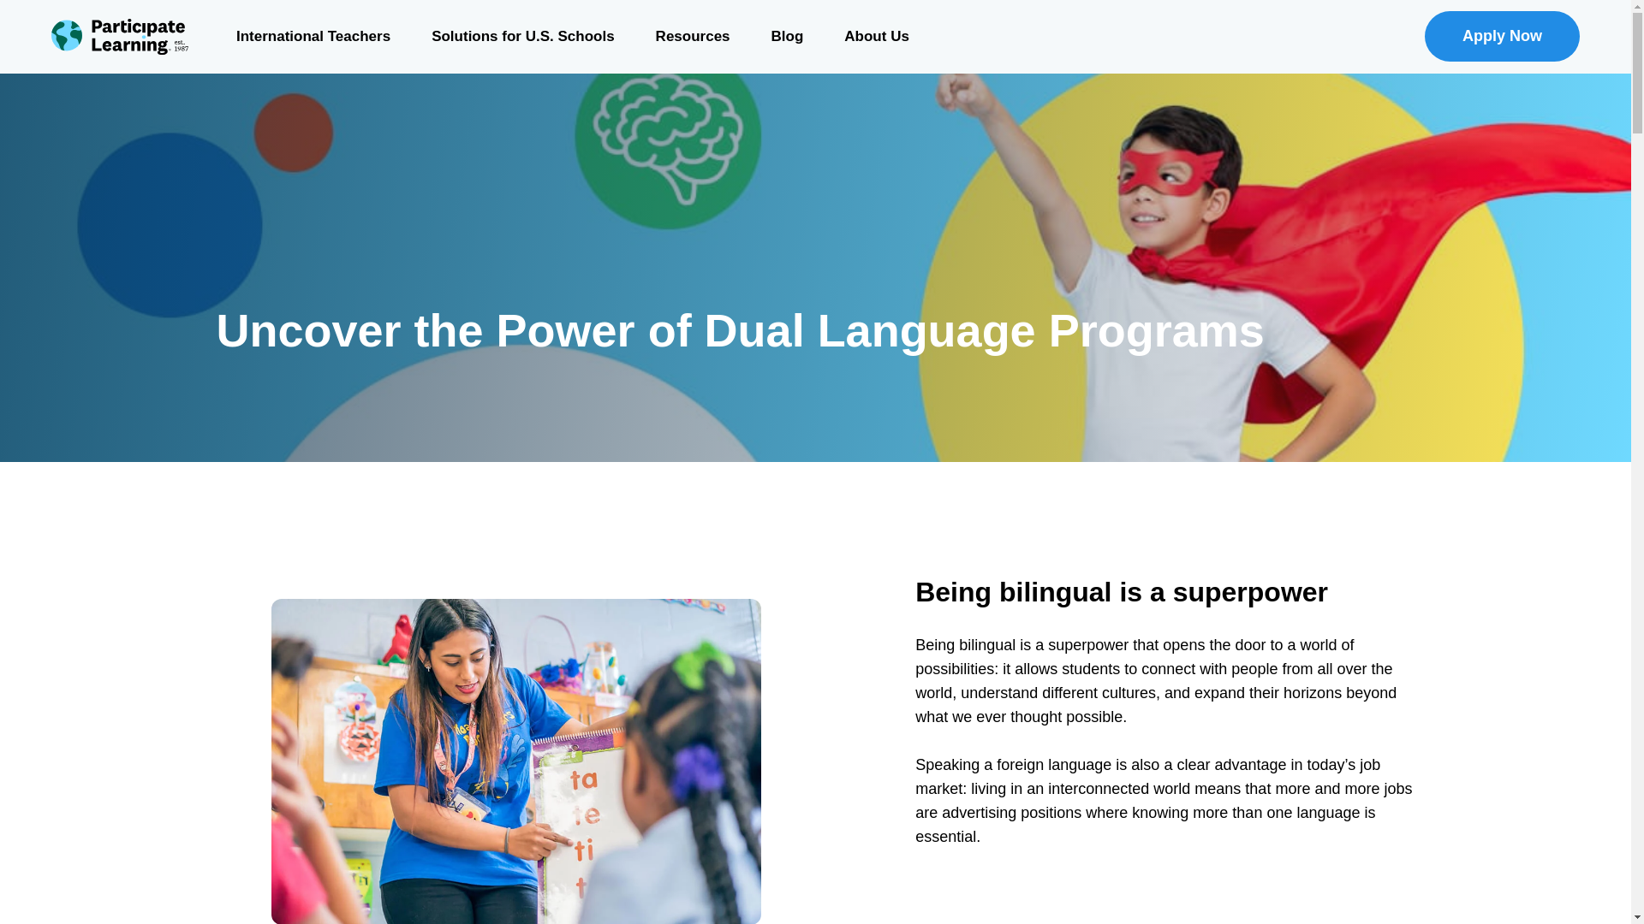 The height and width of the screenshot is (924, 1644). Describe the element at coordinates (877, 37) in the screenshot. I see `About Us` at that location.